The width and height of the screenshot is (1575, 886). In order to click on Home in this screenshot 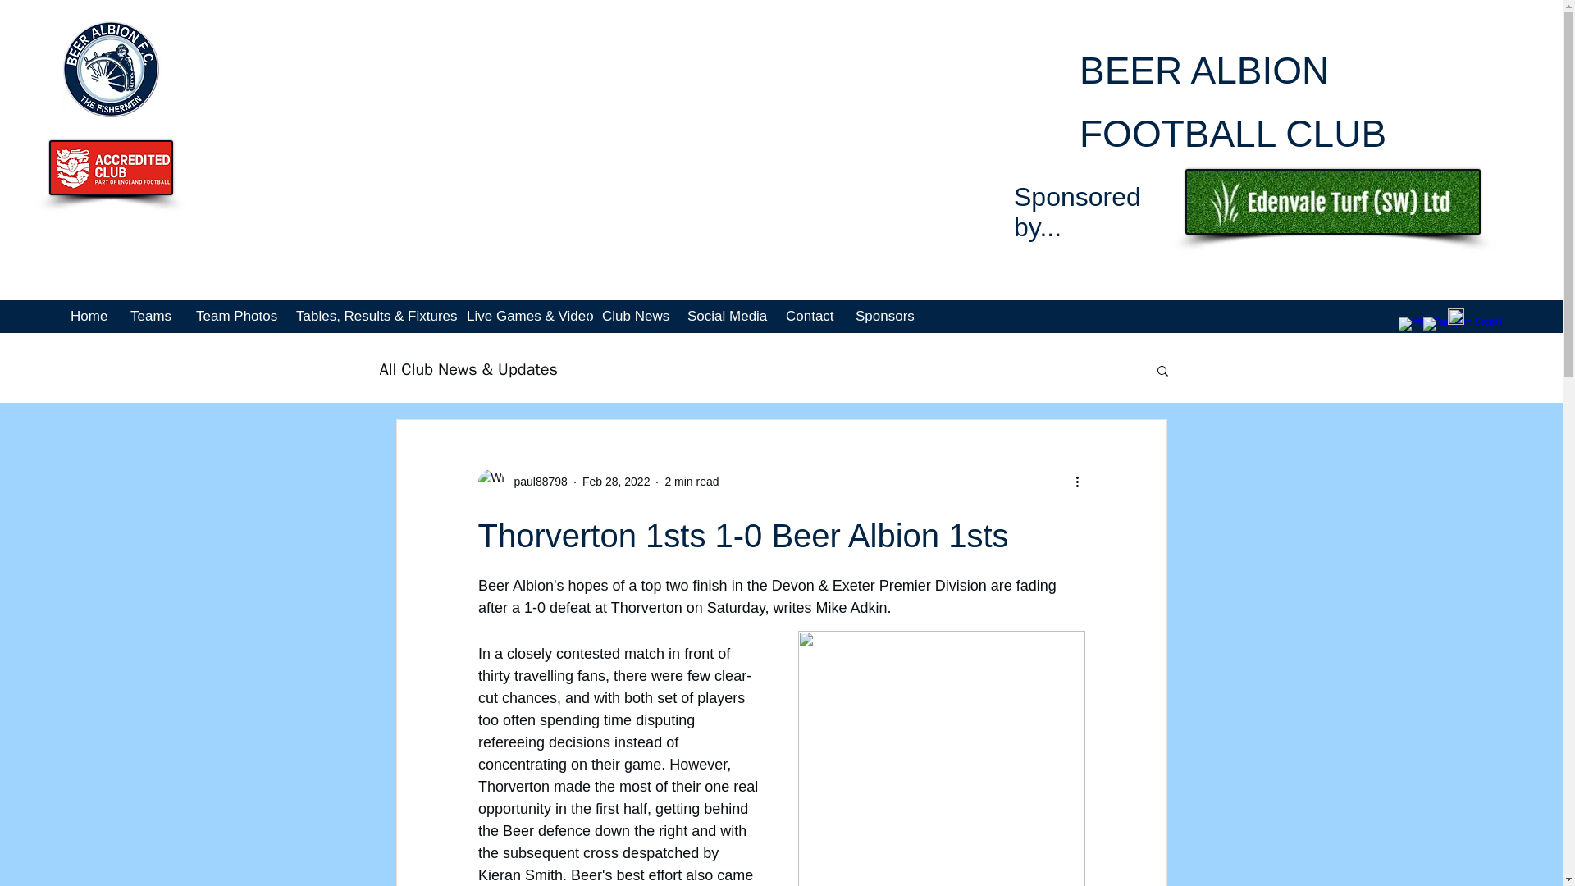, I will do `click(87, 317)`.